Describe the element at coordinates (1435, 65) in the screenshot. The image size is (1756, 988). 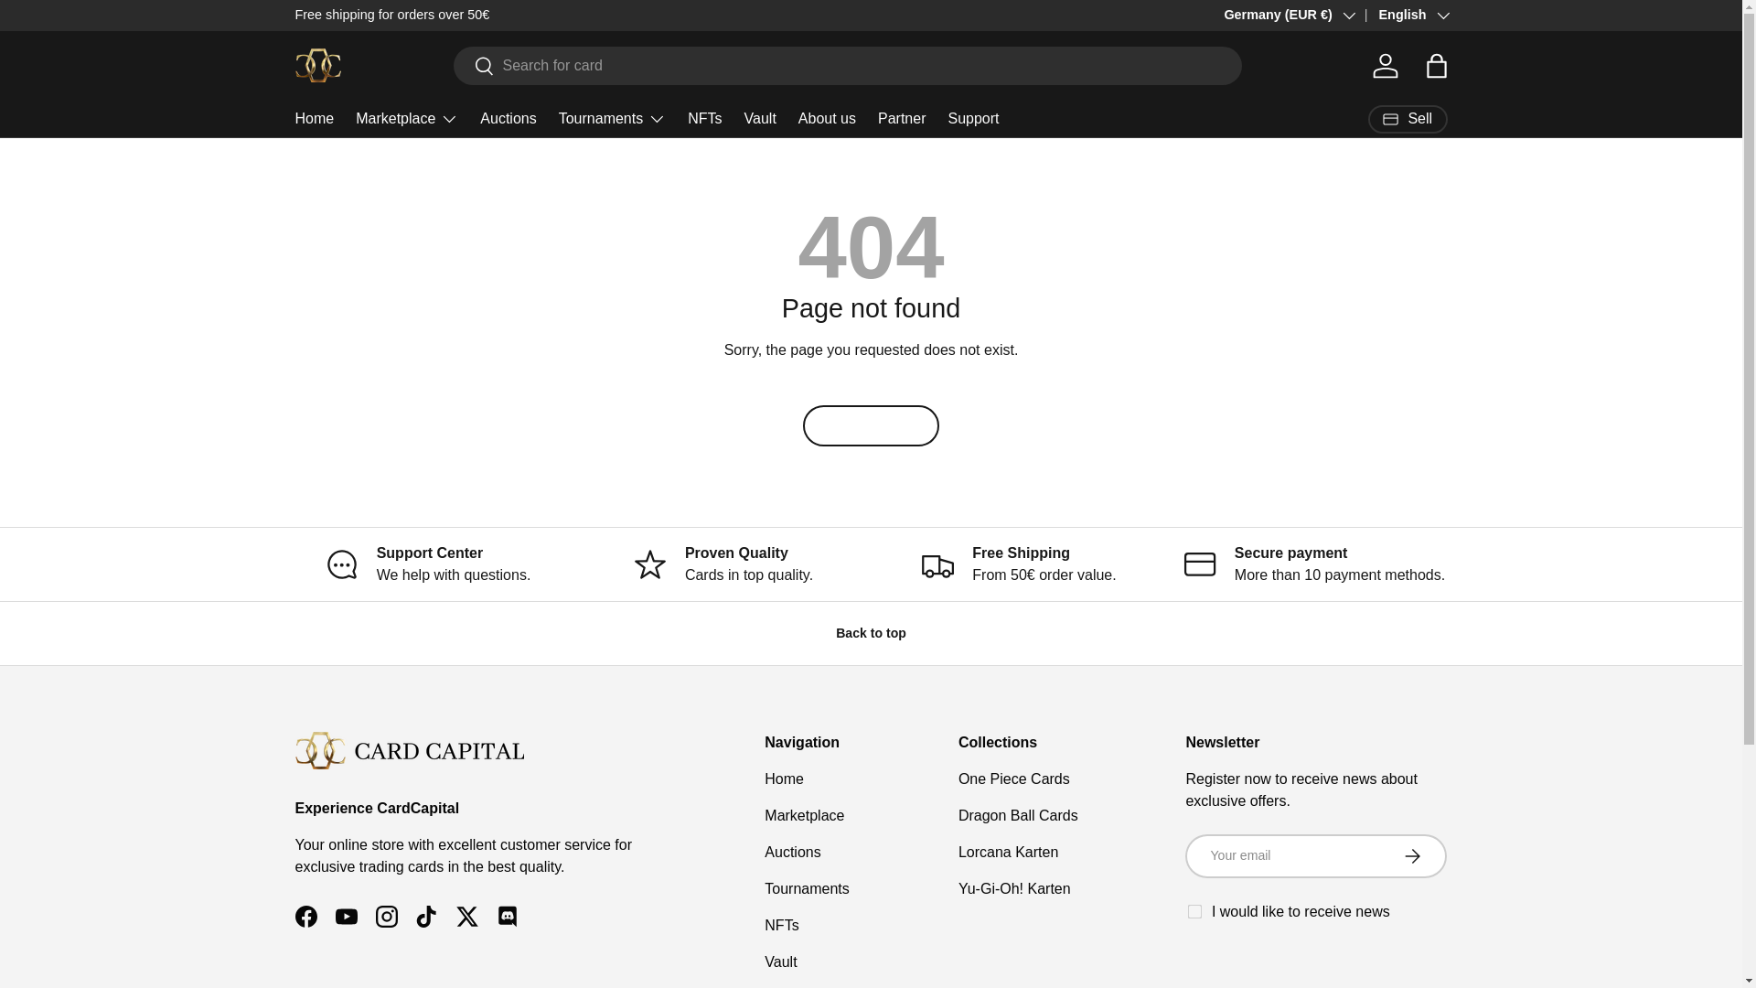
I see `Bag` at that location.